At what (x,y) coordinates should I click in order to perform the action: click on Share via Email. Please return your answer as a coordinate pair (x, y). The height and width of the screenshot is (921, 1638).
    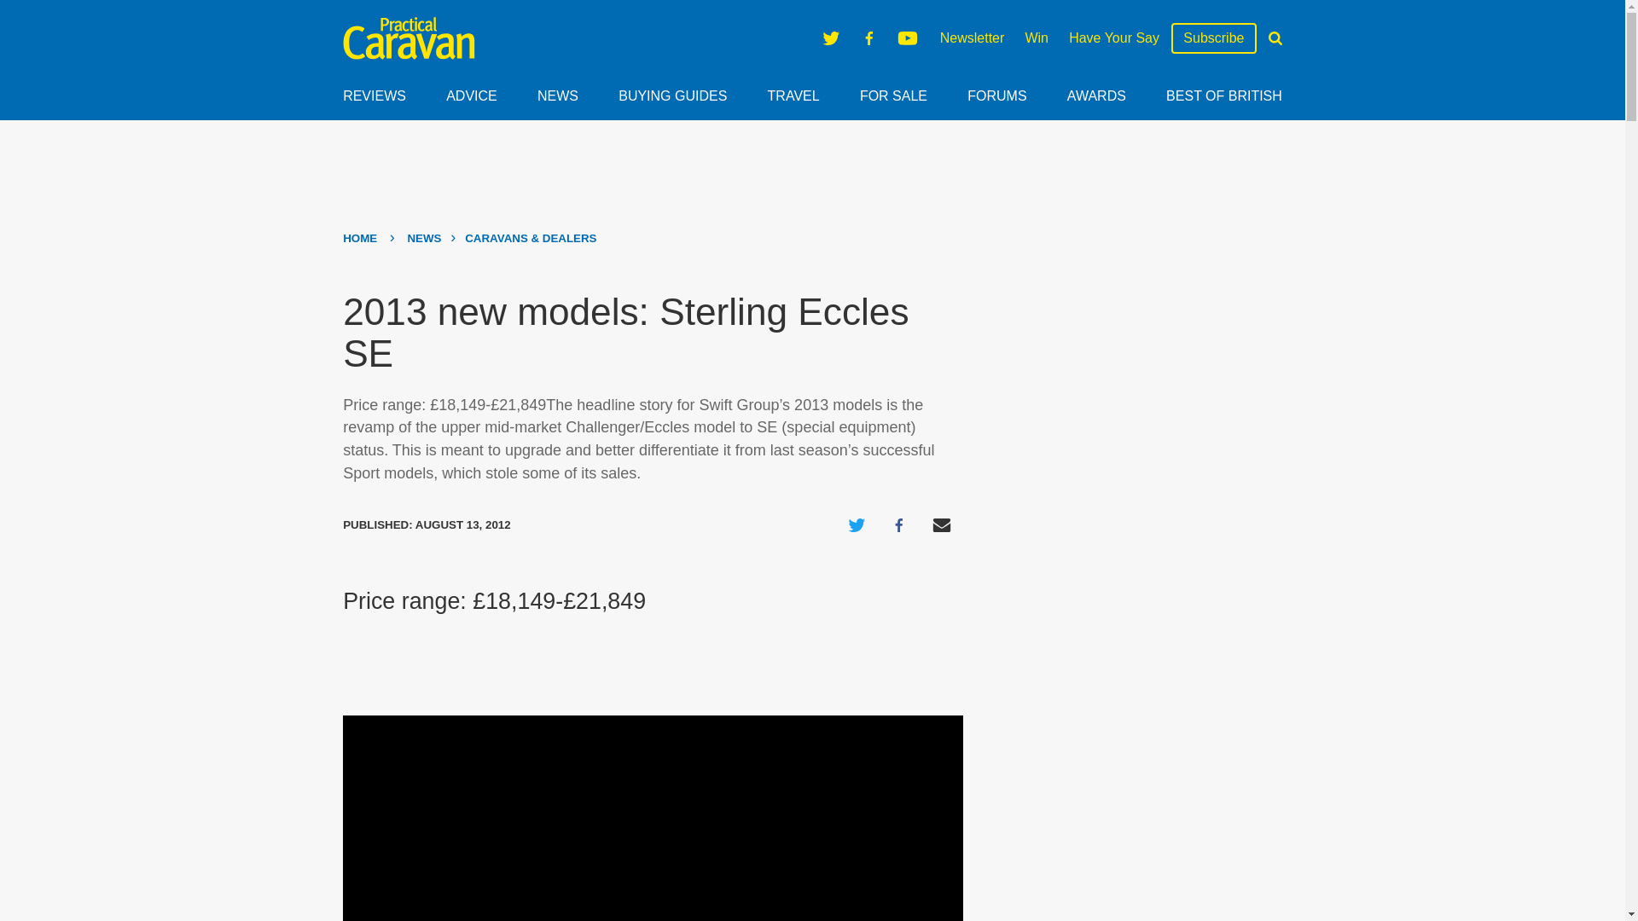
    Looking at the image, I should click on (942, 525).